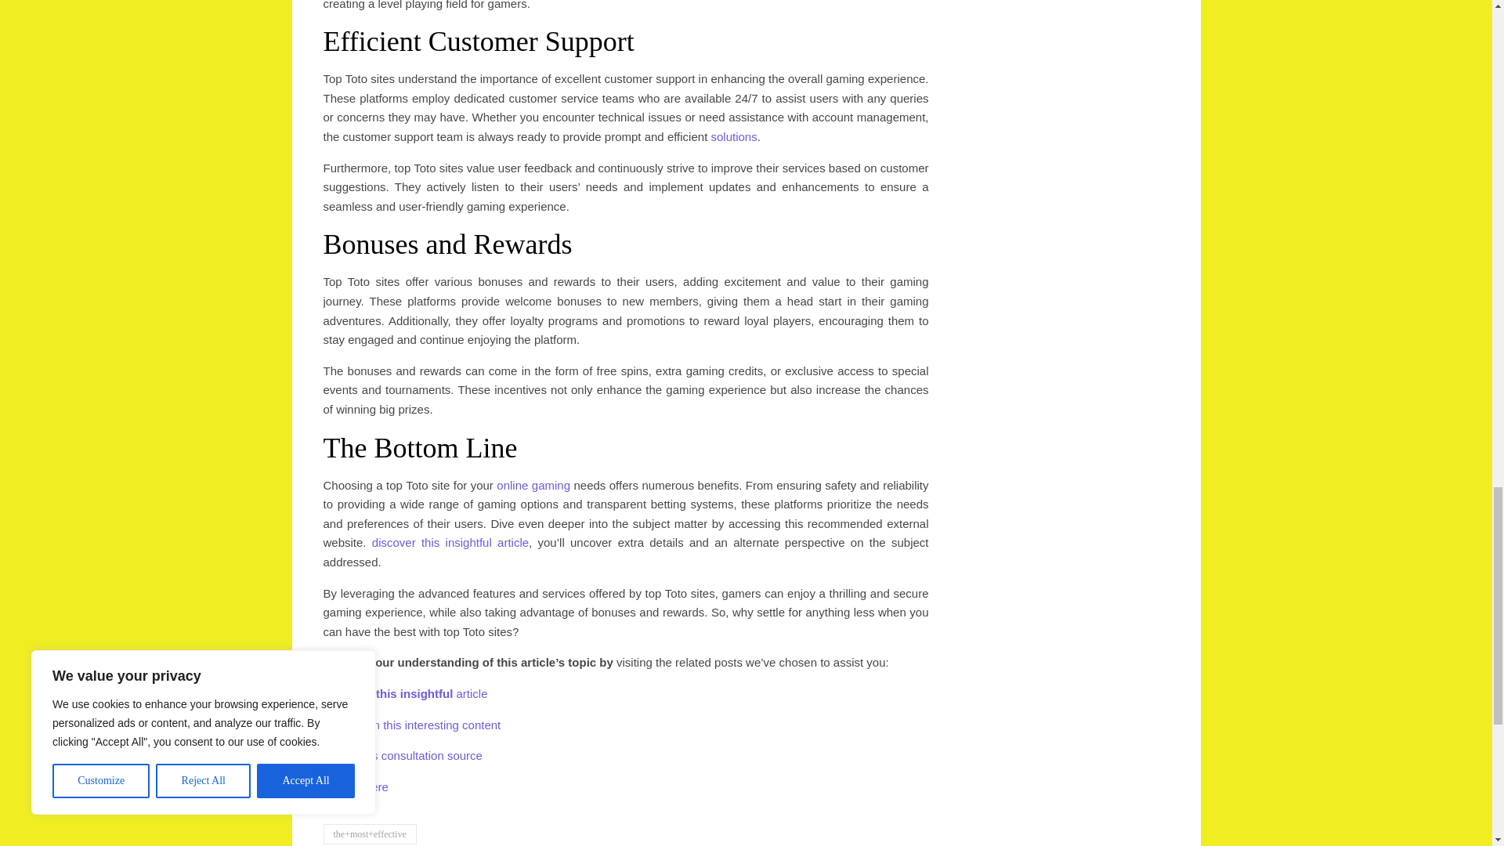  What do you see at coordinates (733, 136) in the screenshot?
I see `solutions` at bounding box center [733, 136].